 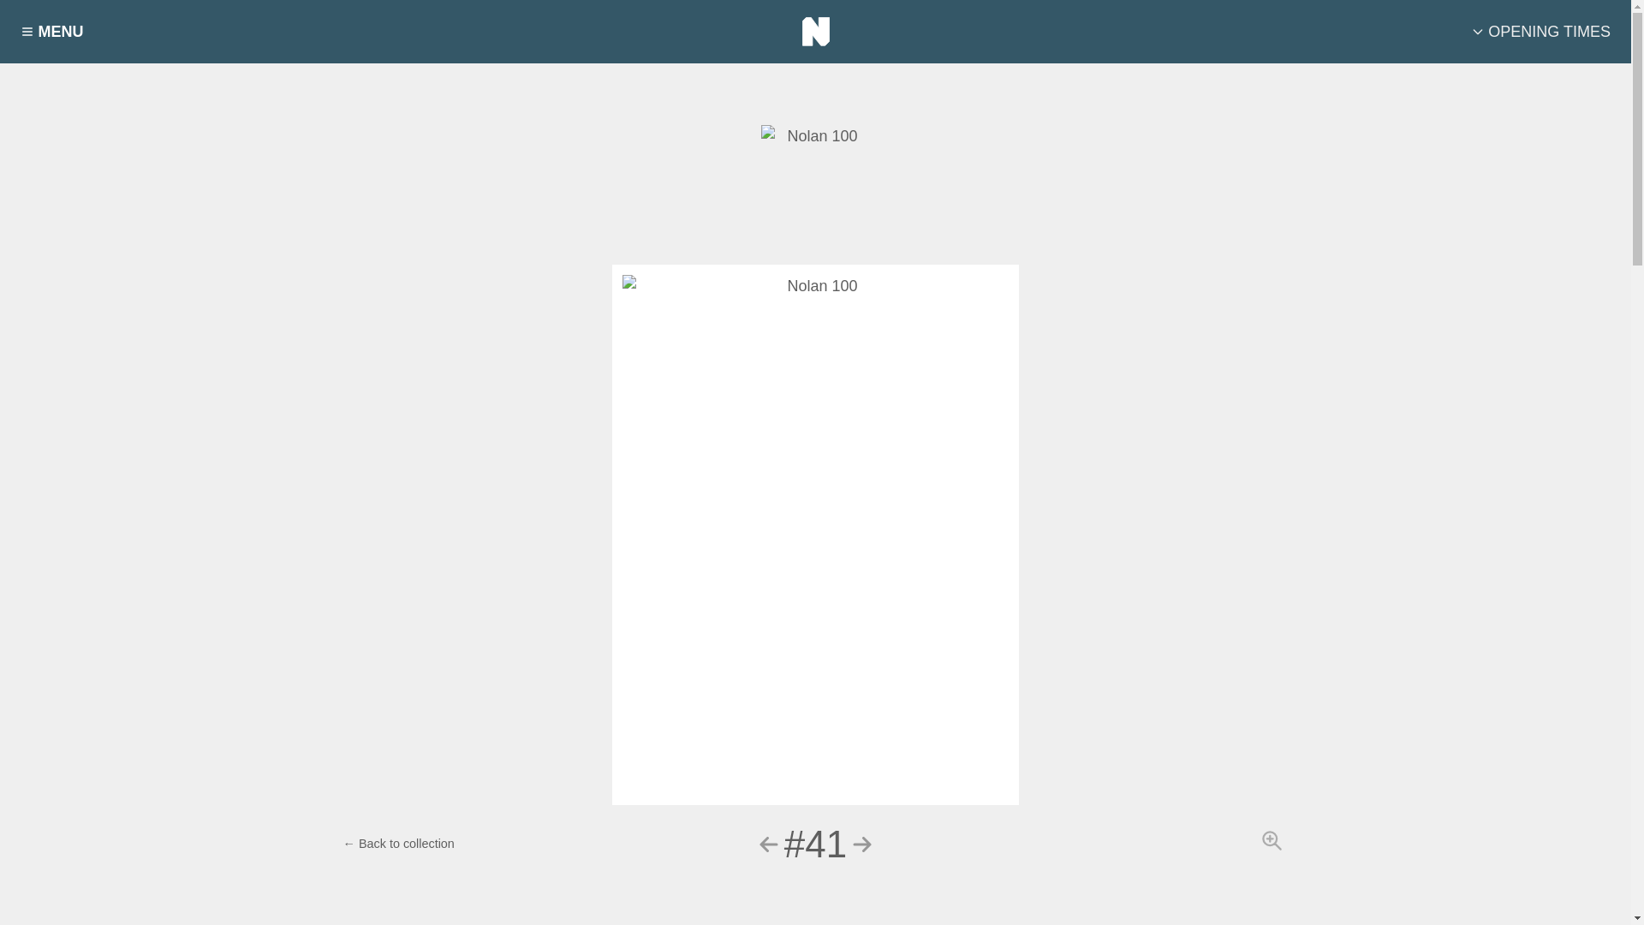 I want to click on Zoom, so click(x=1272, y=839).